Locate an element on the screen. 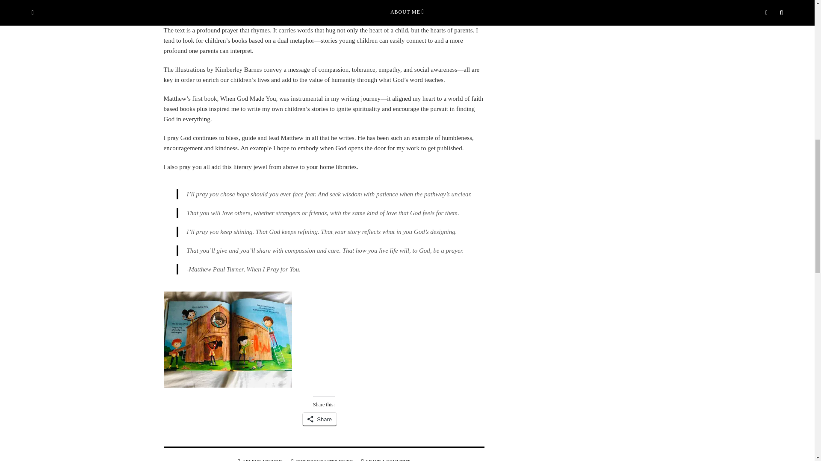  ARLENE ABUNDIS is located at coordinates (262, 460).